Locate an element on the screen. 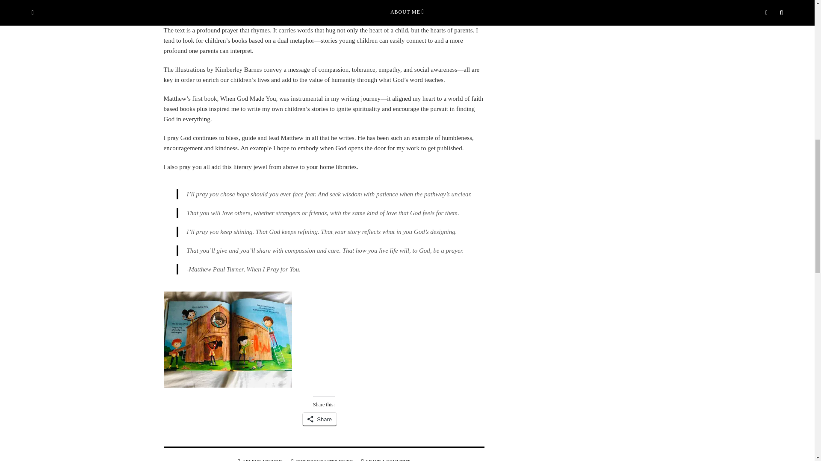  ARLENE ABUNDIS is located at coordinates (262, 460).